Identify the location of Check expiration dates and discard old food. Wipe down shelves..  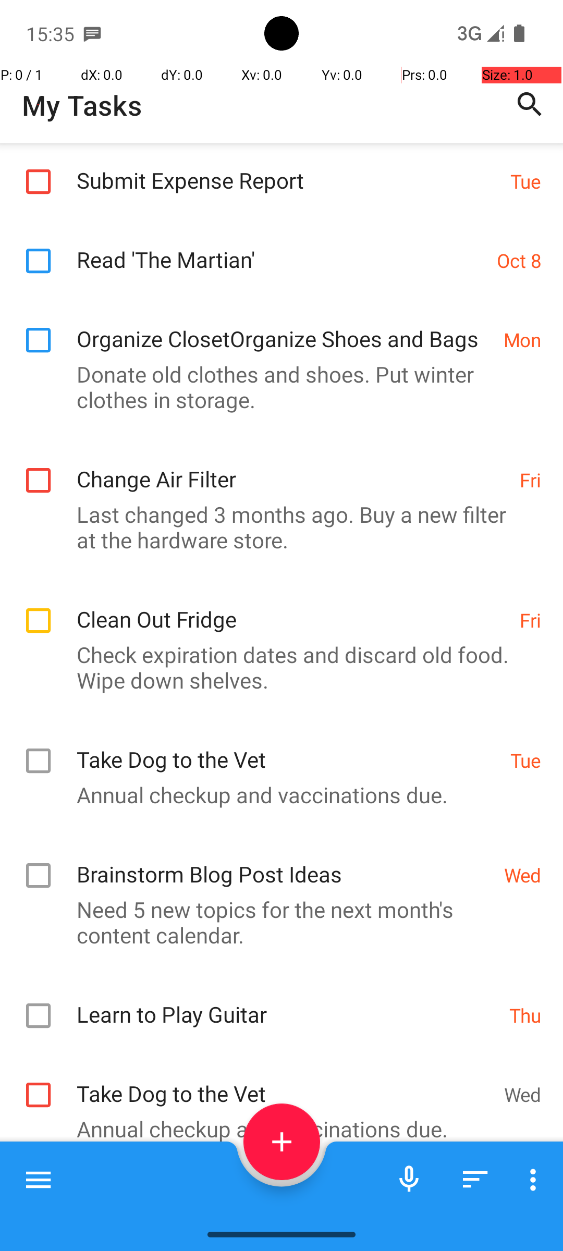
(276, 667).